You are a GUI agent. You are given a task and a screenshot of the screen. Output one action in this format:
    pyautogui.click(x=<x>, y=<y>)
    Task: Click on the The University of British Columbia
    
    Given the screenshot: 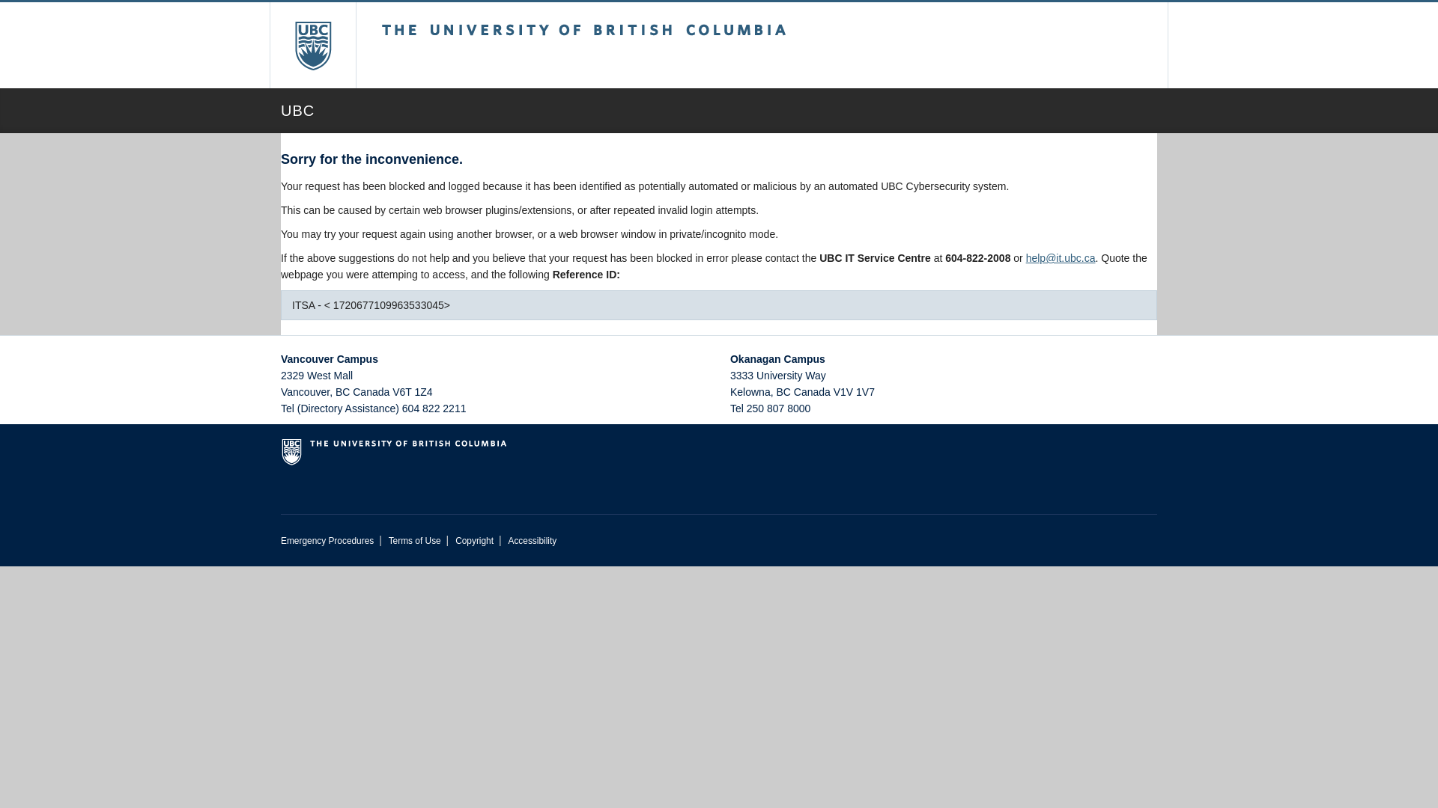 What is the action you would take?
    pyautogui.click(x=634, y=45)
    